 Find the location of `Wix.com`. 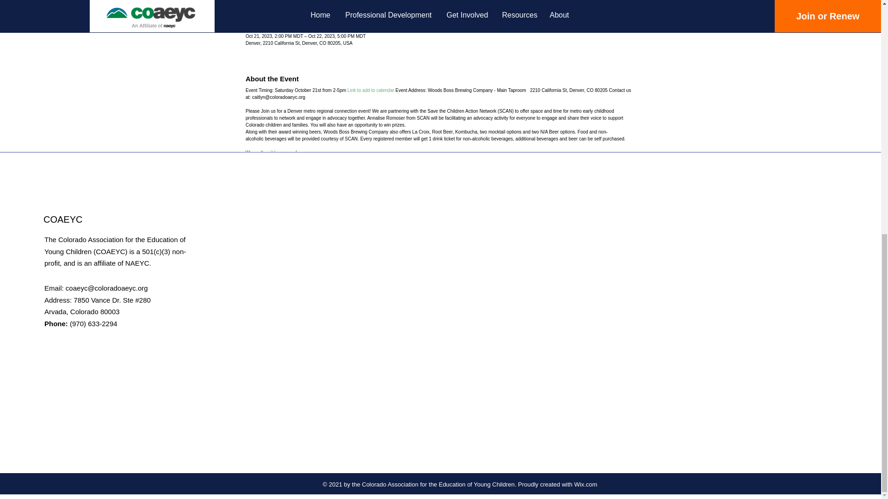

Wix.com is located at coordinates (585, 484).